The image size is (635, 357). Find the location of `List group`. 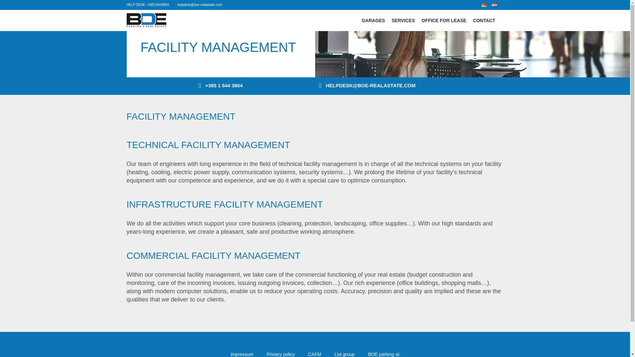

List group is located at coordinates (344, 354).